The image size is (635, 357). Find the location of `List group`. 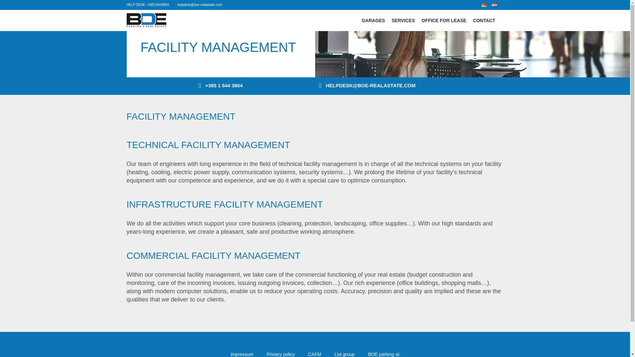

List group is located at coordinates (344, 354).